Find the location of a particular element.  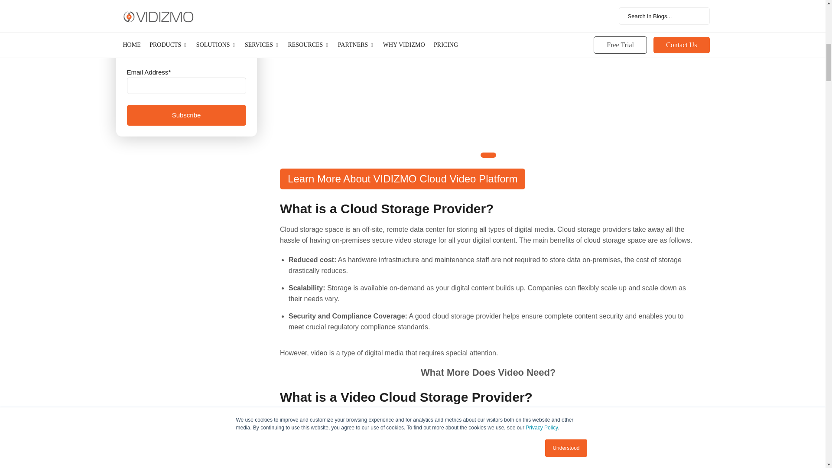

YouTube video player is located at coordinates (488, 65).